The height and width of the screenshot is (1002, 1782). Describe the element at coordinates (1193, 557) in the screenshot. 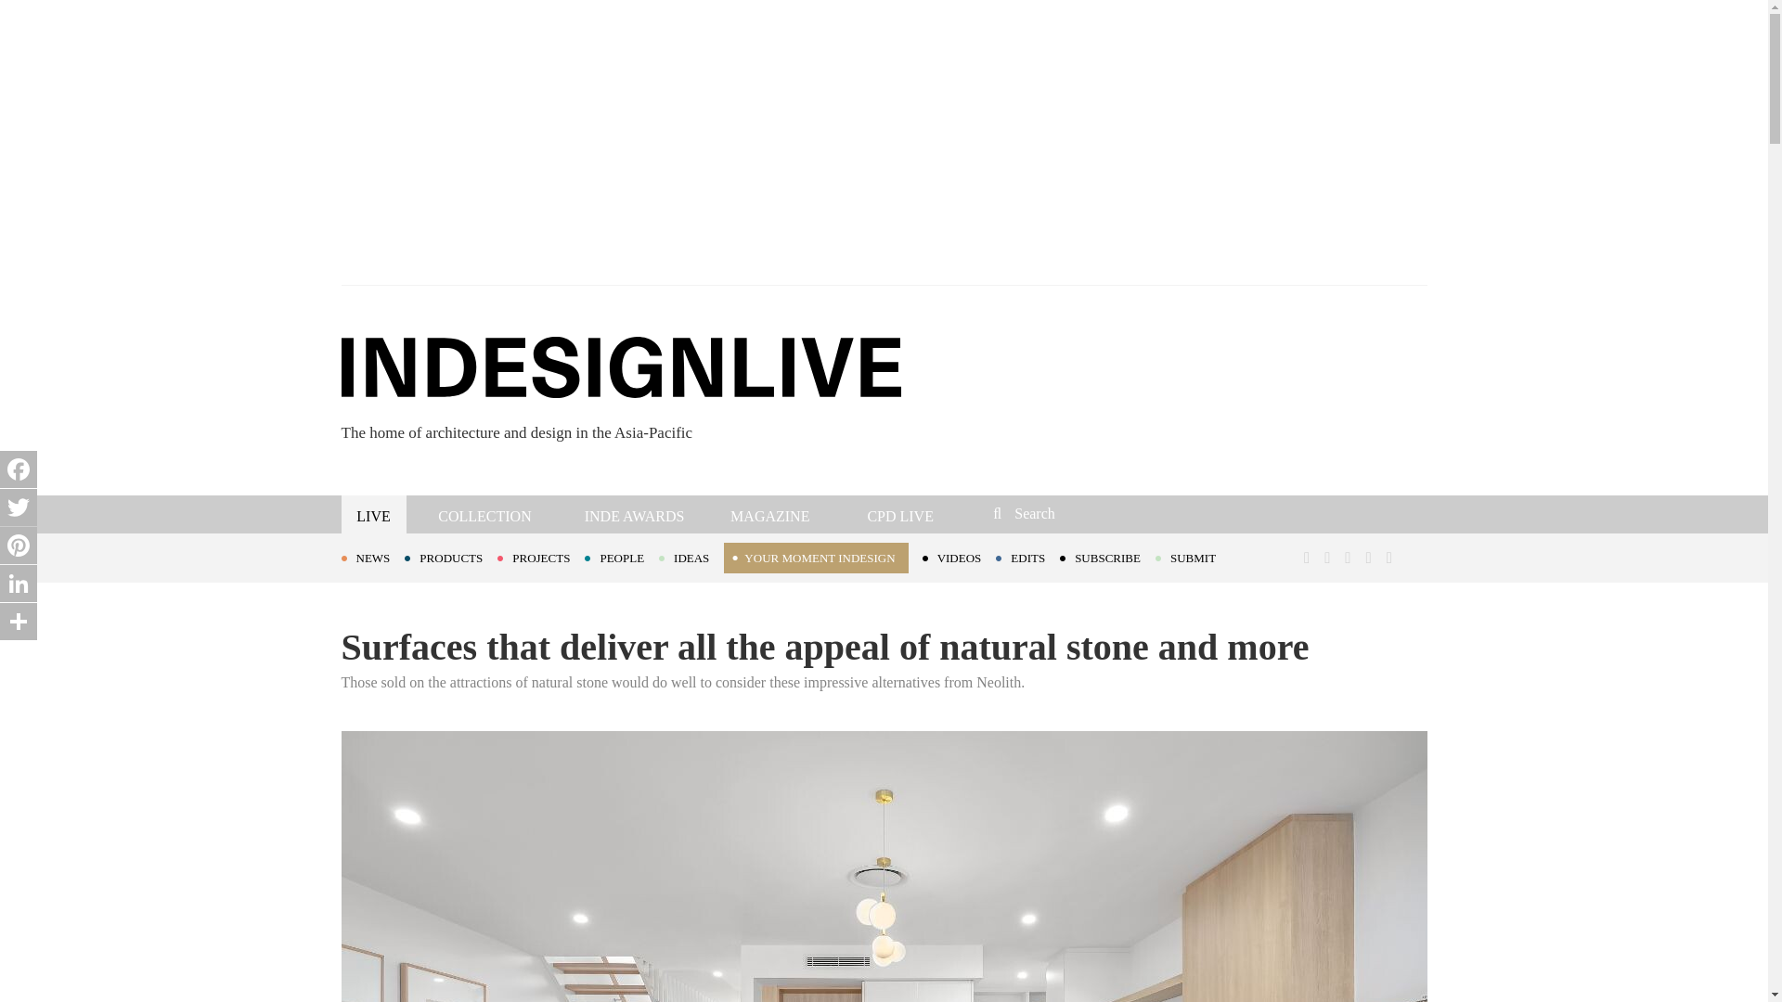

I see `SUBMIT` at that location.